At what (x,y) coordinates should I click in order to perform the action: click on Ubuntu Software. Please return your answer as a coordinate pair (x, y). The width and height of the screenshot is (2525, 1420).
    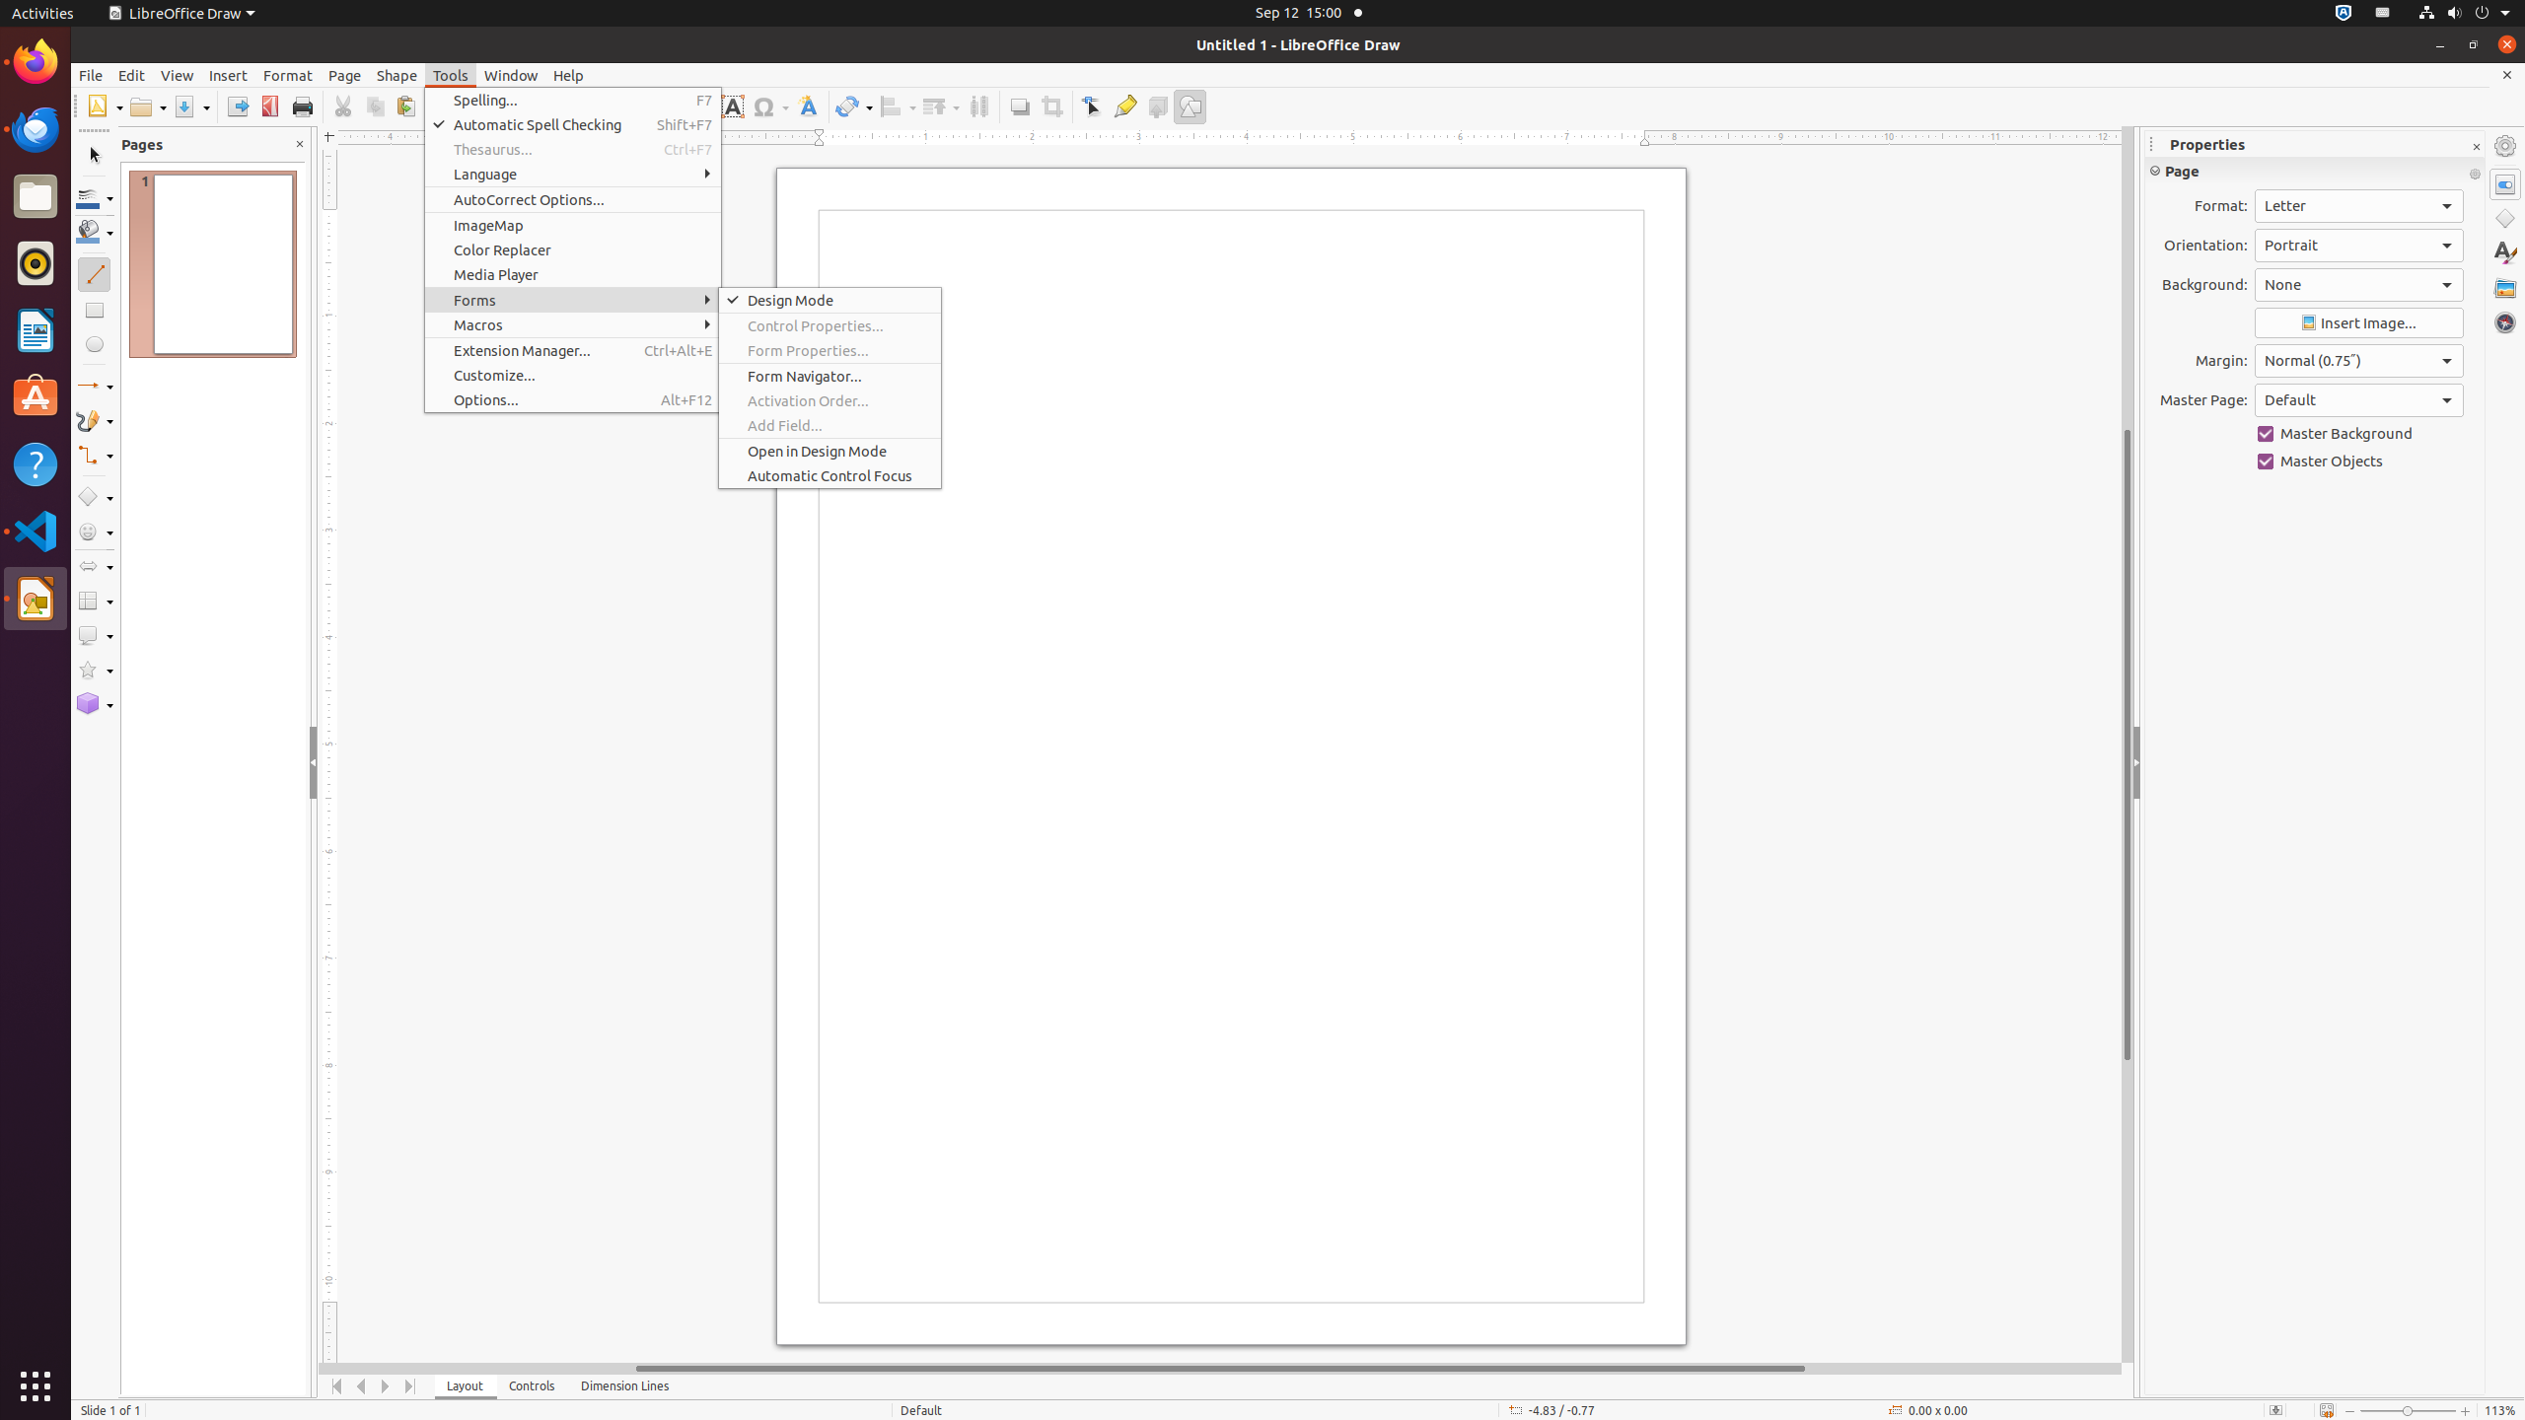
    Looking at the image, I should click on (36, 396).